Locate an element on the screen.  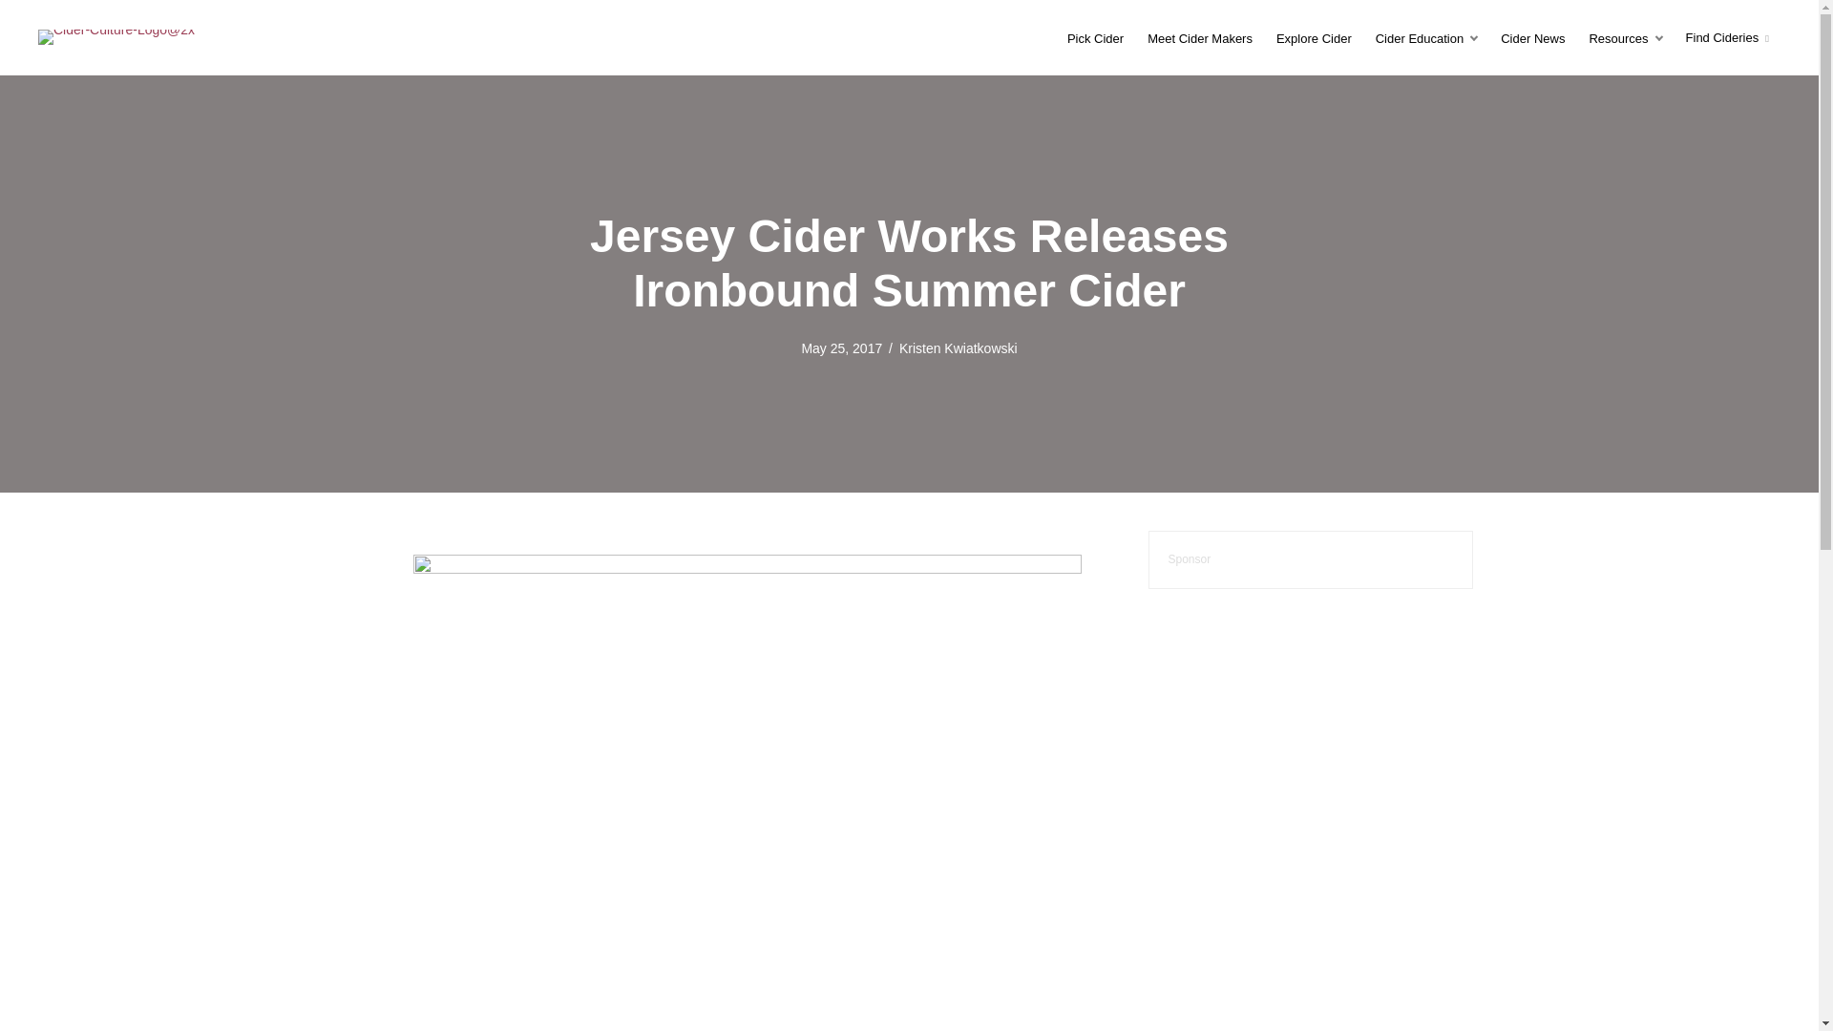
Cider Education is located at coordinates (1426, 38).